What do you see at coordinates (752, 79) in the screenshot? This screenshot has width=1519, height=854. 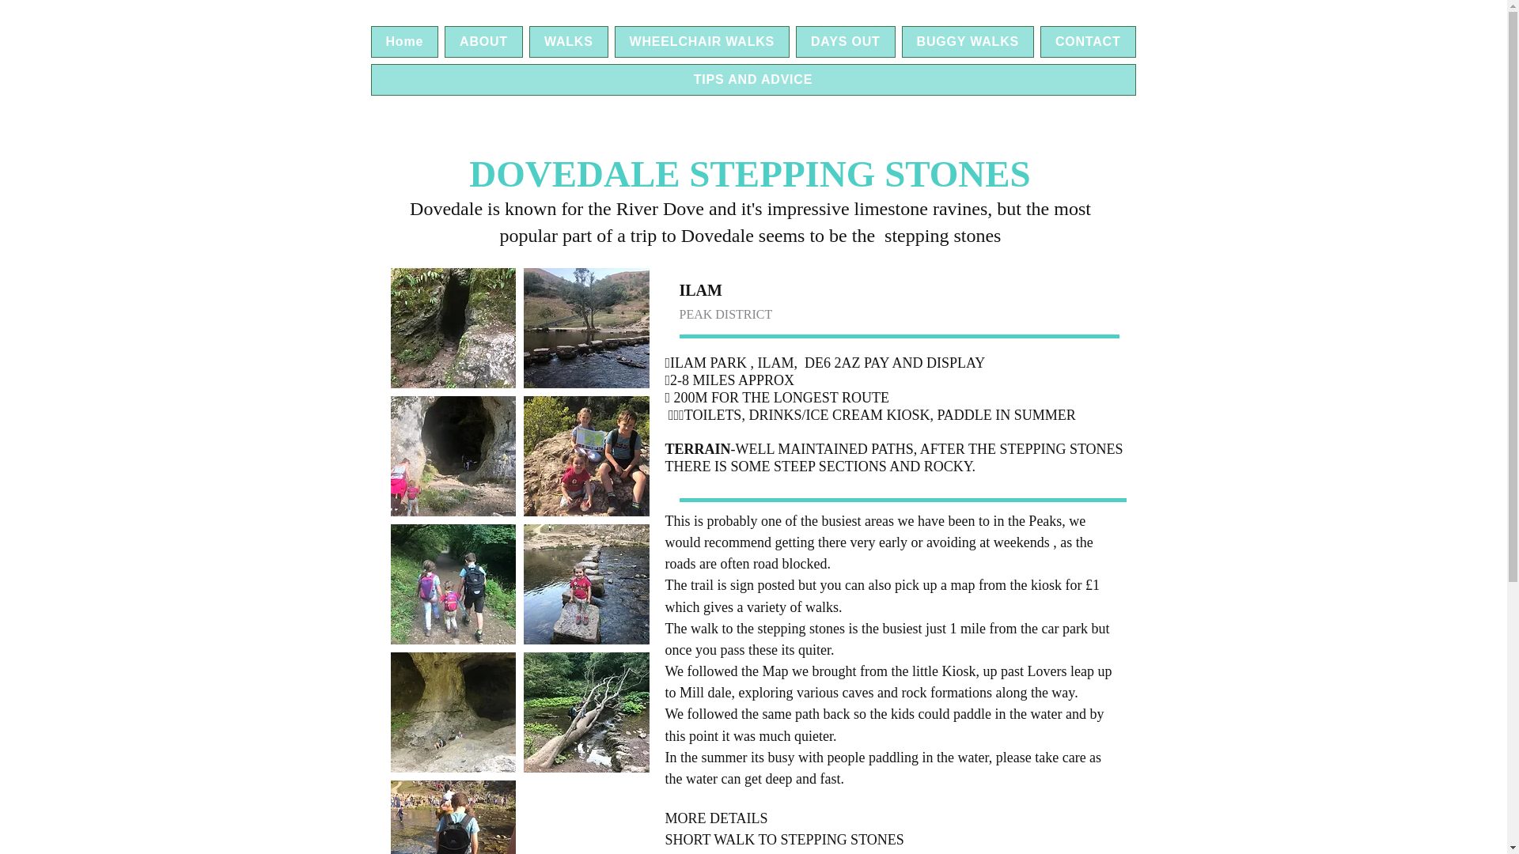 I see `TIPS AND ADVICE` at bounding box center [752, 79].